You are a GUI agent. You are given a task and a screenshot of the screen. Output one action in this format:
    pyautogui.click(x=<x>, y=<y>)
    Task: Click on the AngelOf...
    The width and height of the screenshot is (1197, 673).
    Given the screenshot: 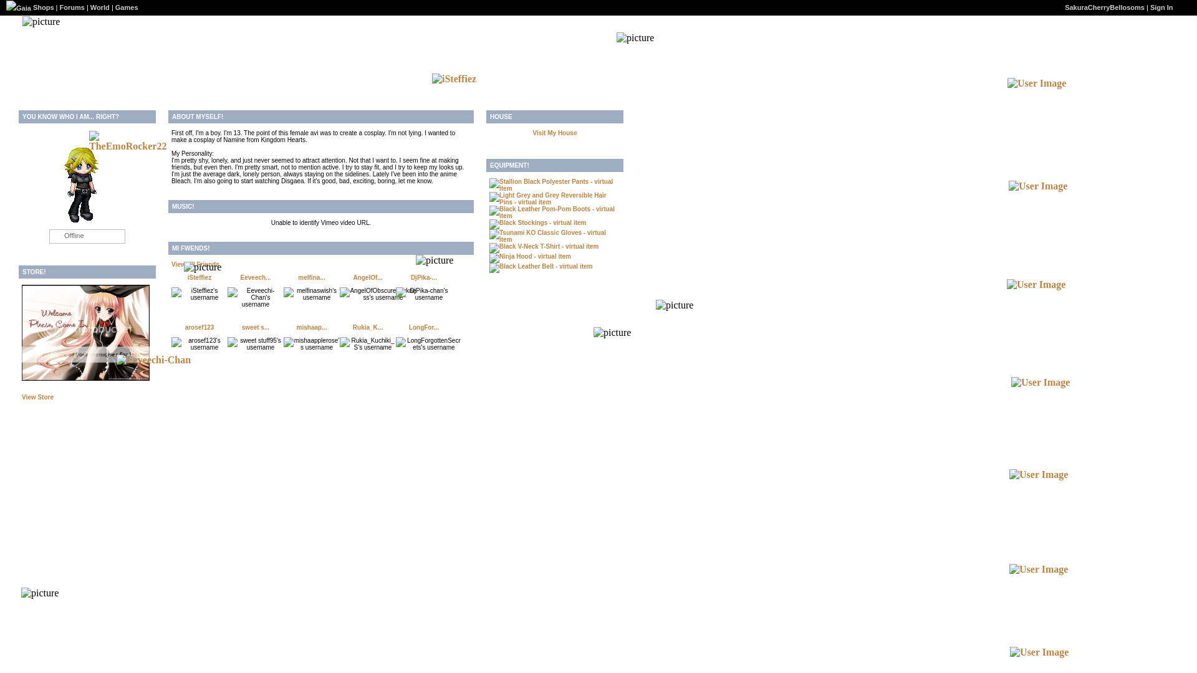 What is the action you would take?
    pyautogui.click(x=367, y=277)
    